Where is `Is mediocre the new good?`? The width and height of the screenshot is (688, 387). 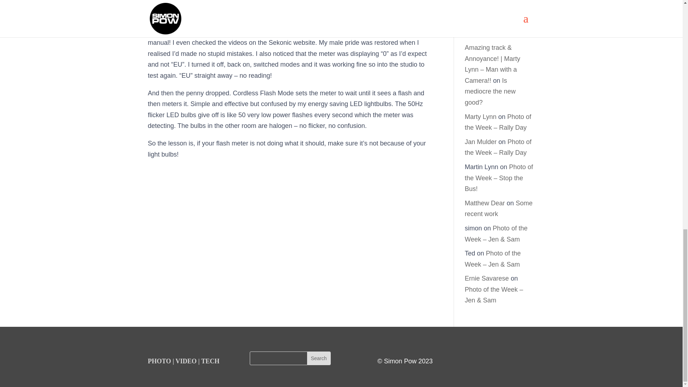 Is mediocre the new good? is located at coordinates (490, 91).